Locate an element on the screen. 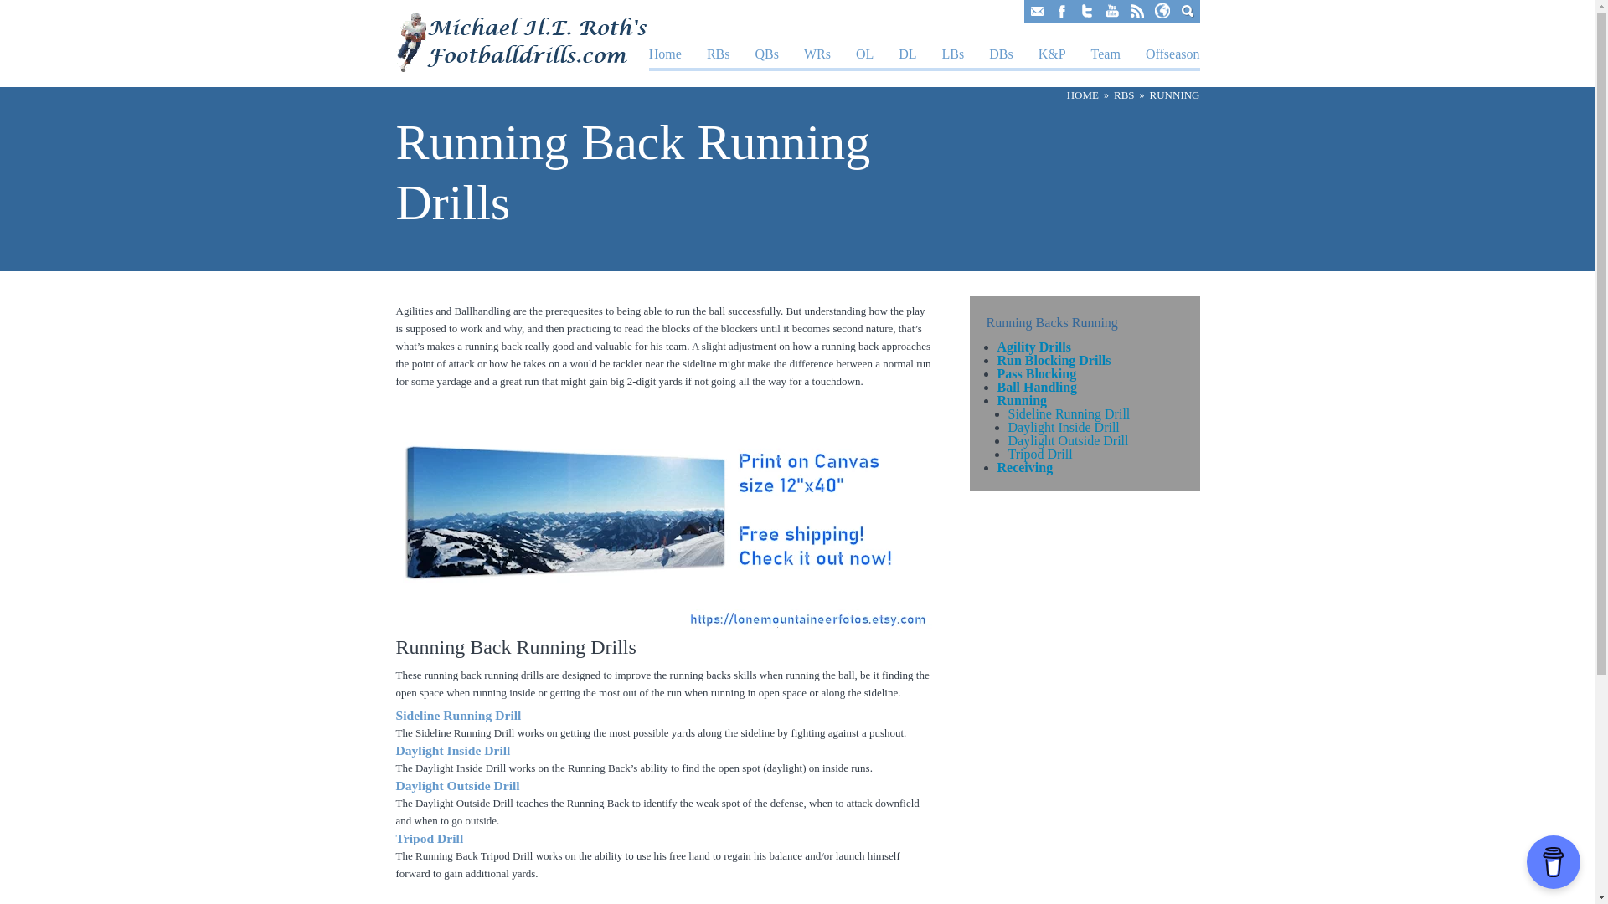  Daylight Inside Drill is located at coordinates (1064, 427).